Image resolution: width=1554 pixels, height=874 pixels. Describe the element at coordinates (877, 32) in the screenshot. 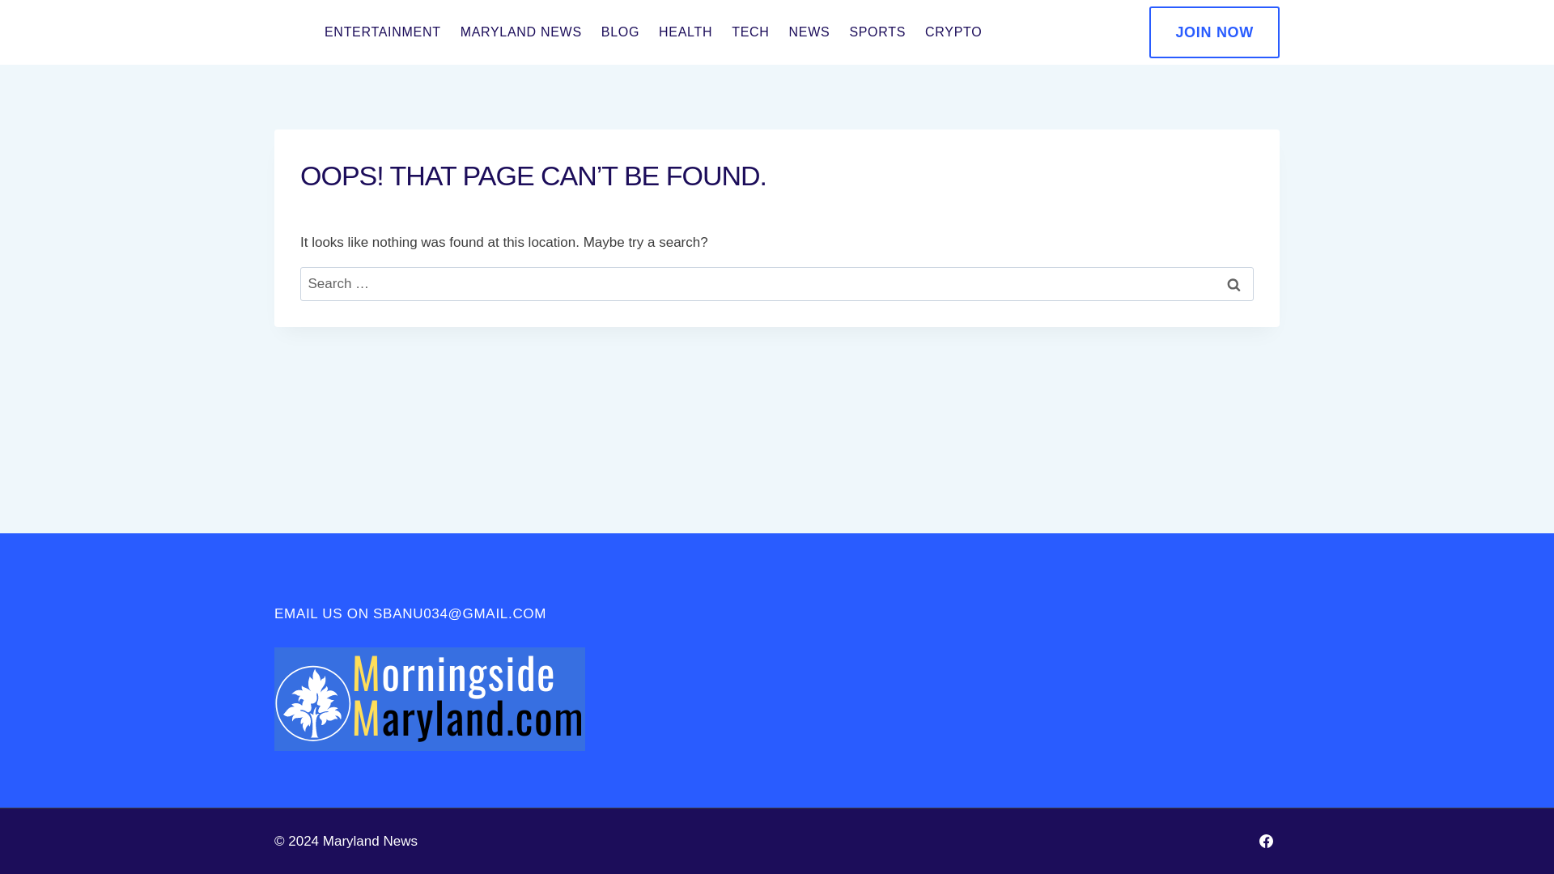

I see `SPORTS` at that location.